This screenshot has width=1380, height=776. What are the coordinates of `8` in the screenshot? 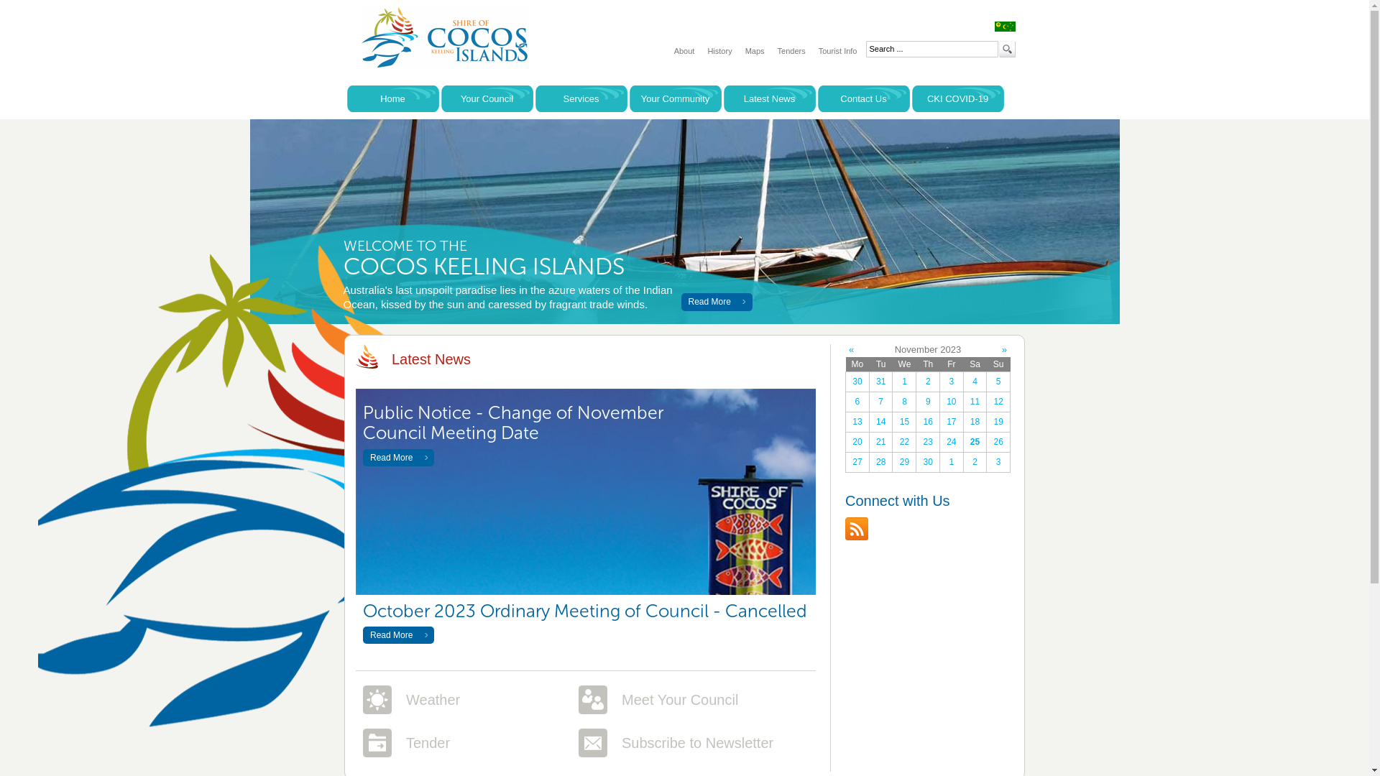 It's located at (904, 402).